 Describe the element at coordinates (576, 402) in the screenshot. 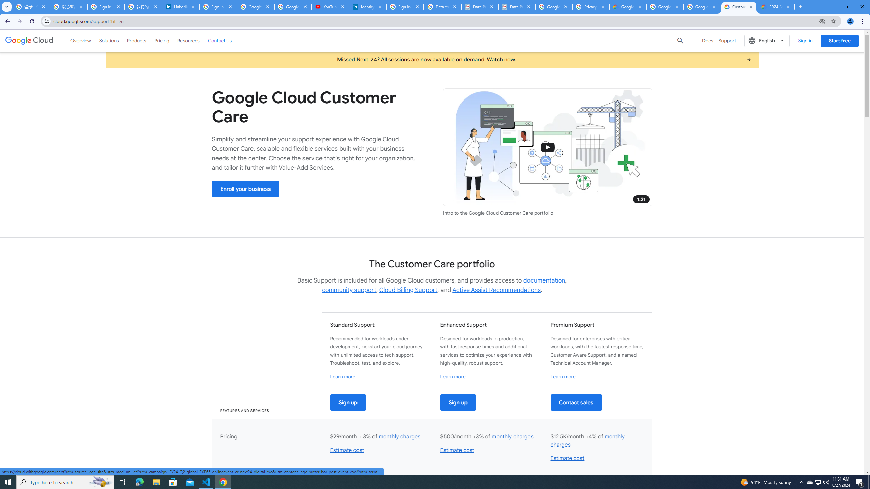

I see `Contact sales` at that location.